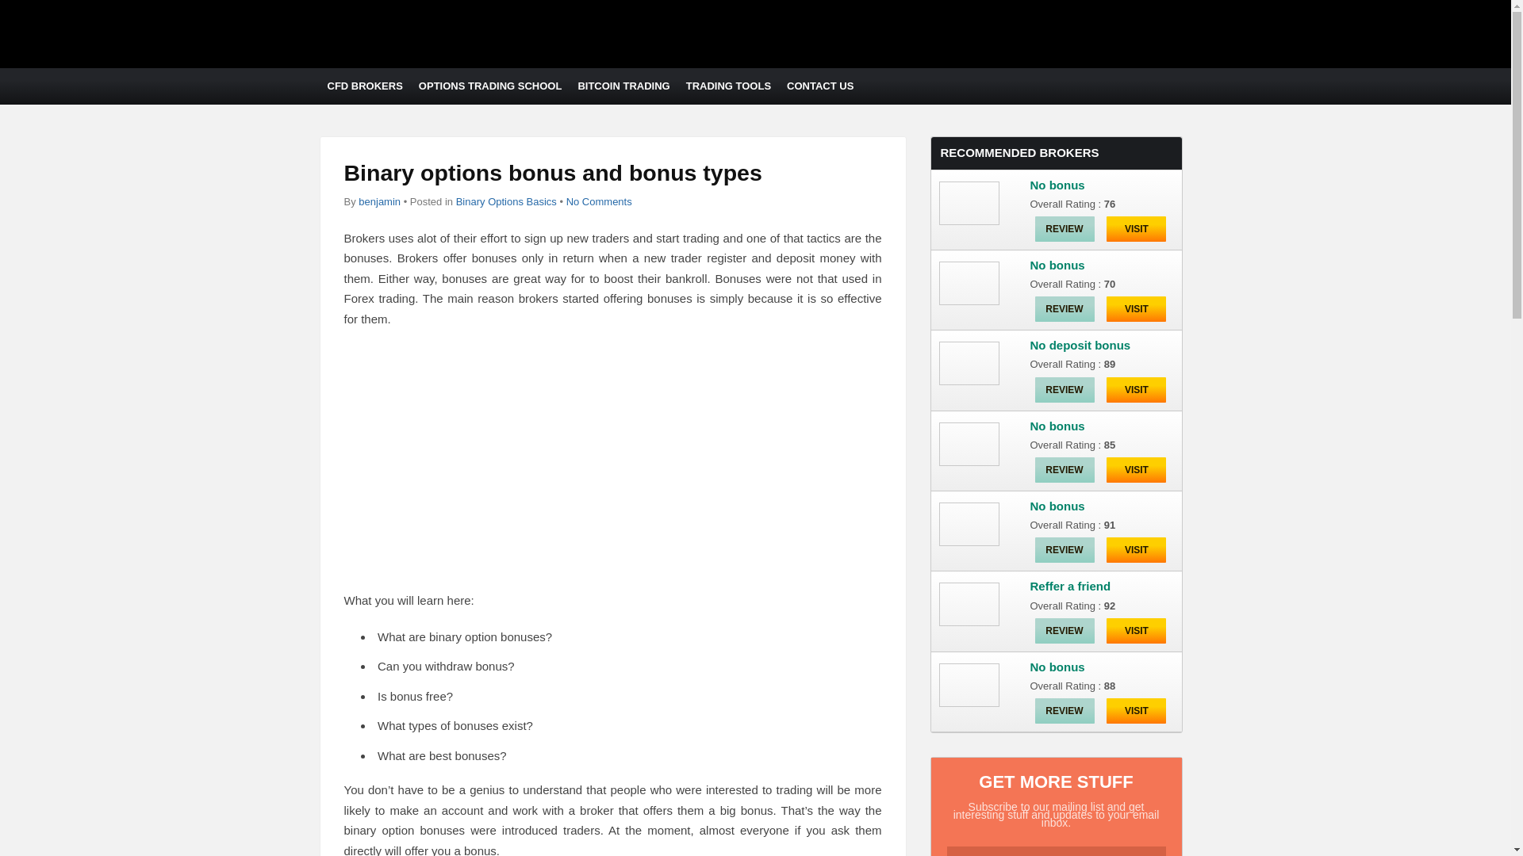 Image resolution: width=1523 pixels, height=856 pixels. I want to click on benjamin, so click(379, 201).